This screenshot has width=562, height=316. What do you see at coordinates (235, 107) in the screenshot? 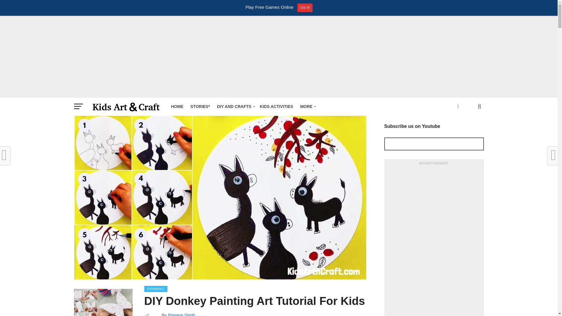
I see `DIY AND CRAFTS` at bounding box center [235, 107].